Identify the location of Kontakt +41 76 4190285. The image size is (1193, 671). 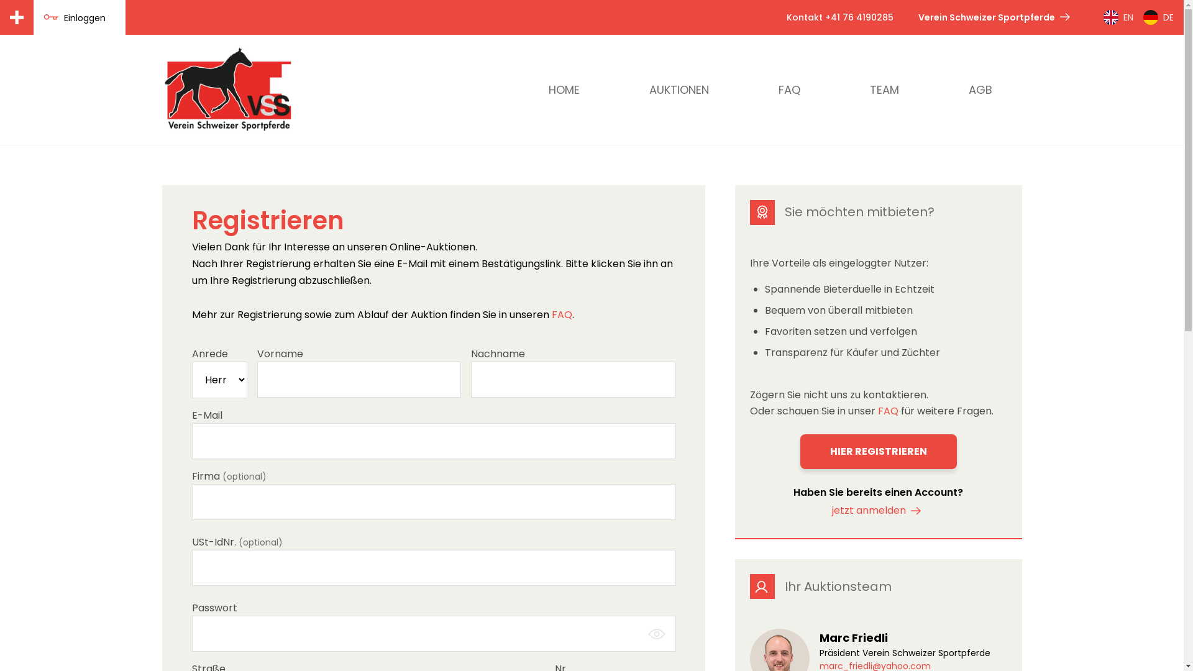
(840, 17).